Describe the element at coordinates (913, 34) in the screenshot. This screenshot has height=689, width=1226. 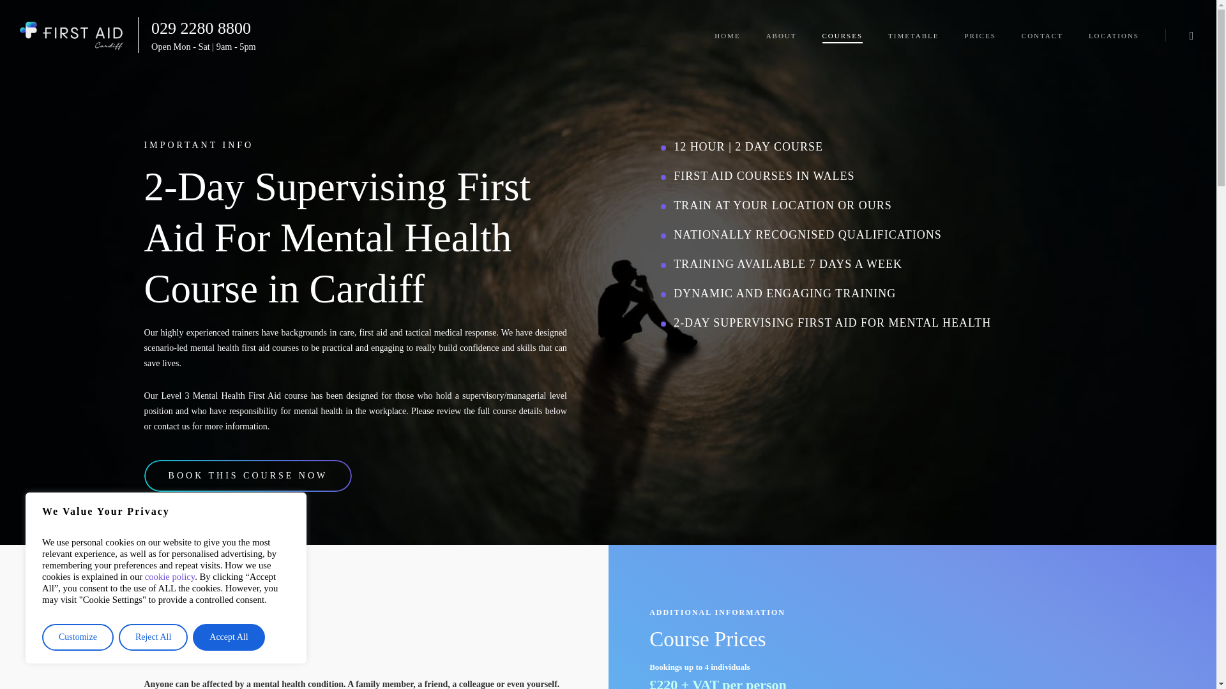
I see `TIMETABLE` at that location.